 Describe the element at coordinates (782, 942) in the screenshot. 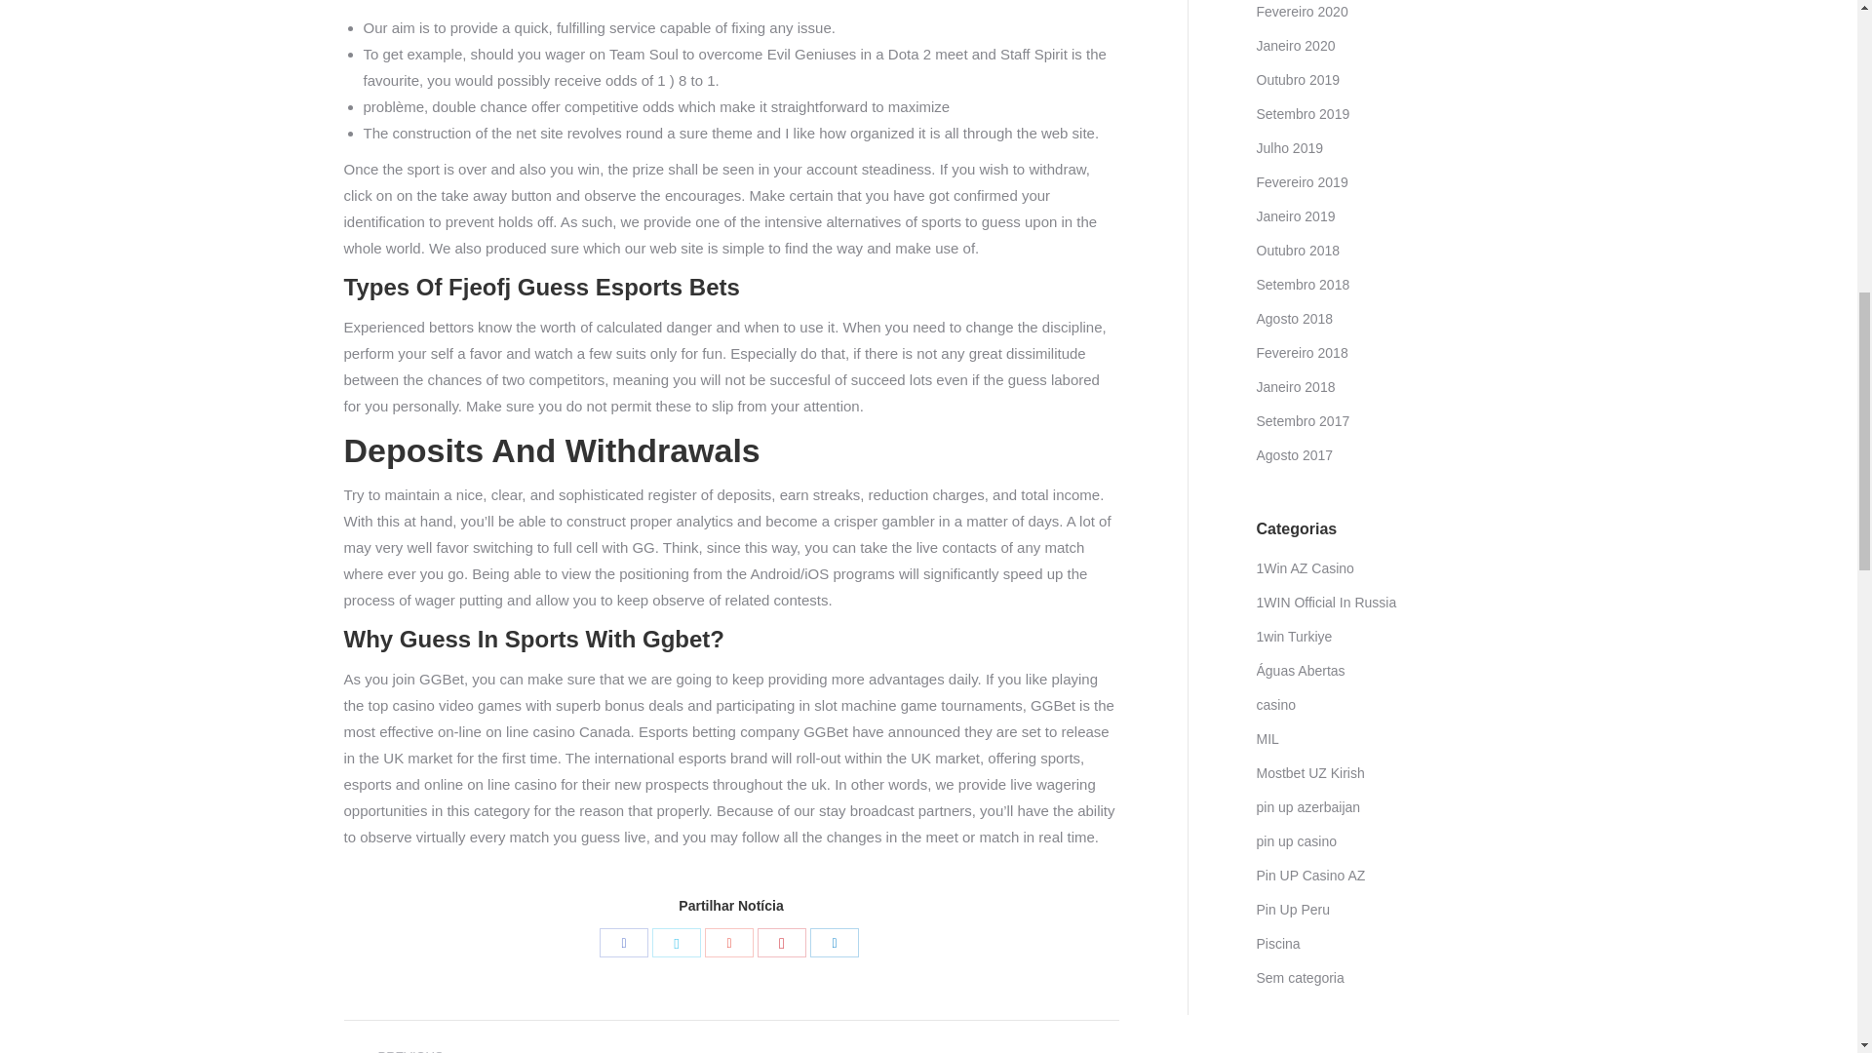

I see `Pinterest` at that location.